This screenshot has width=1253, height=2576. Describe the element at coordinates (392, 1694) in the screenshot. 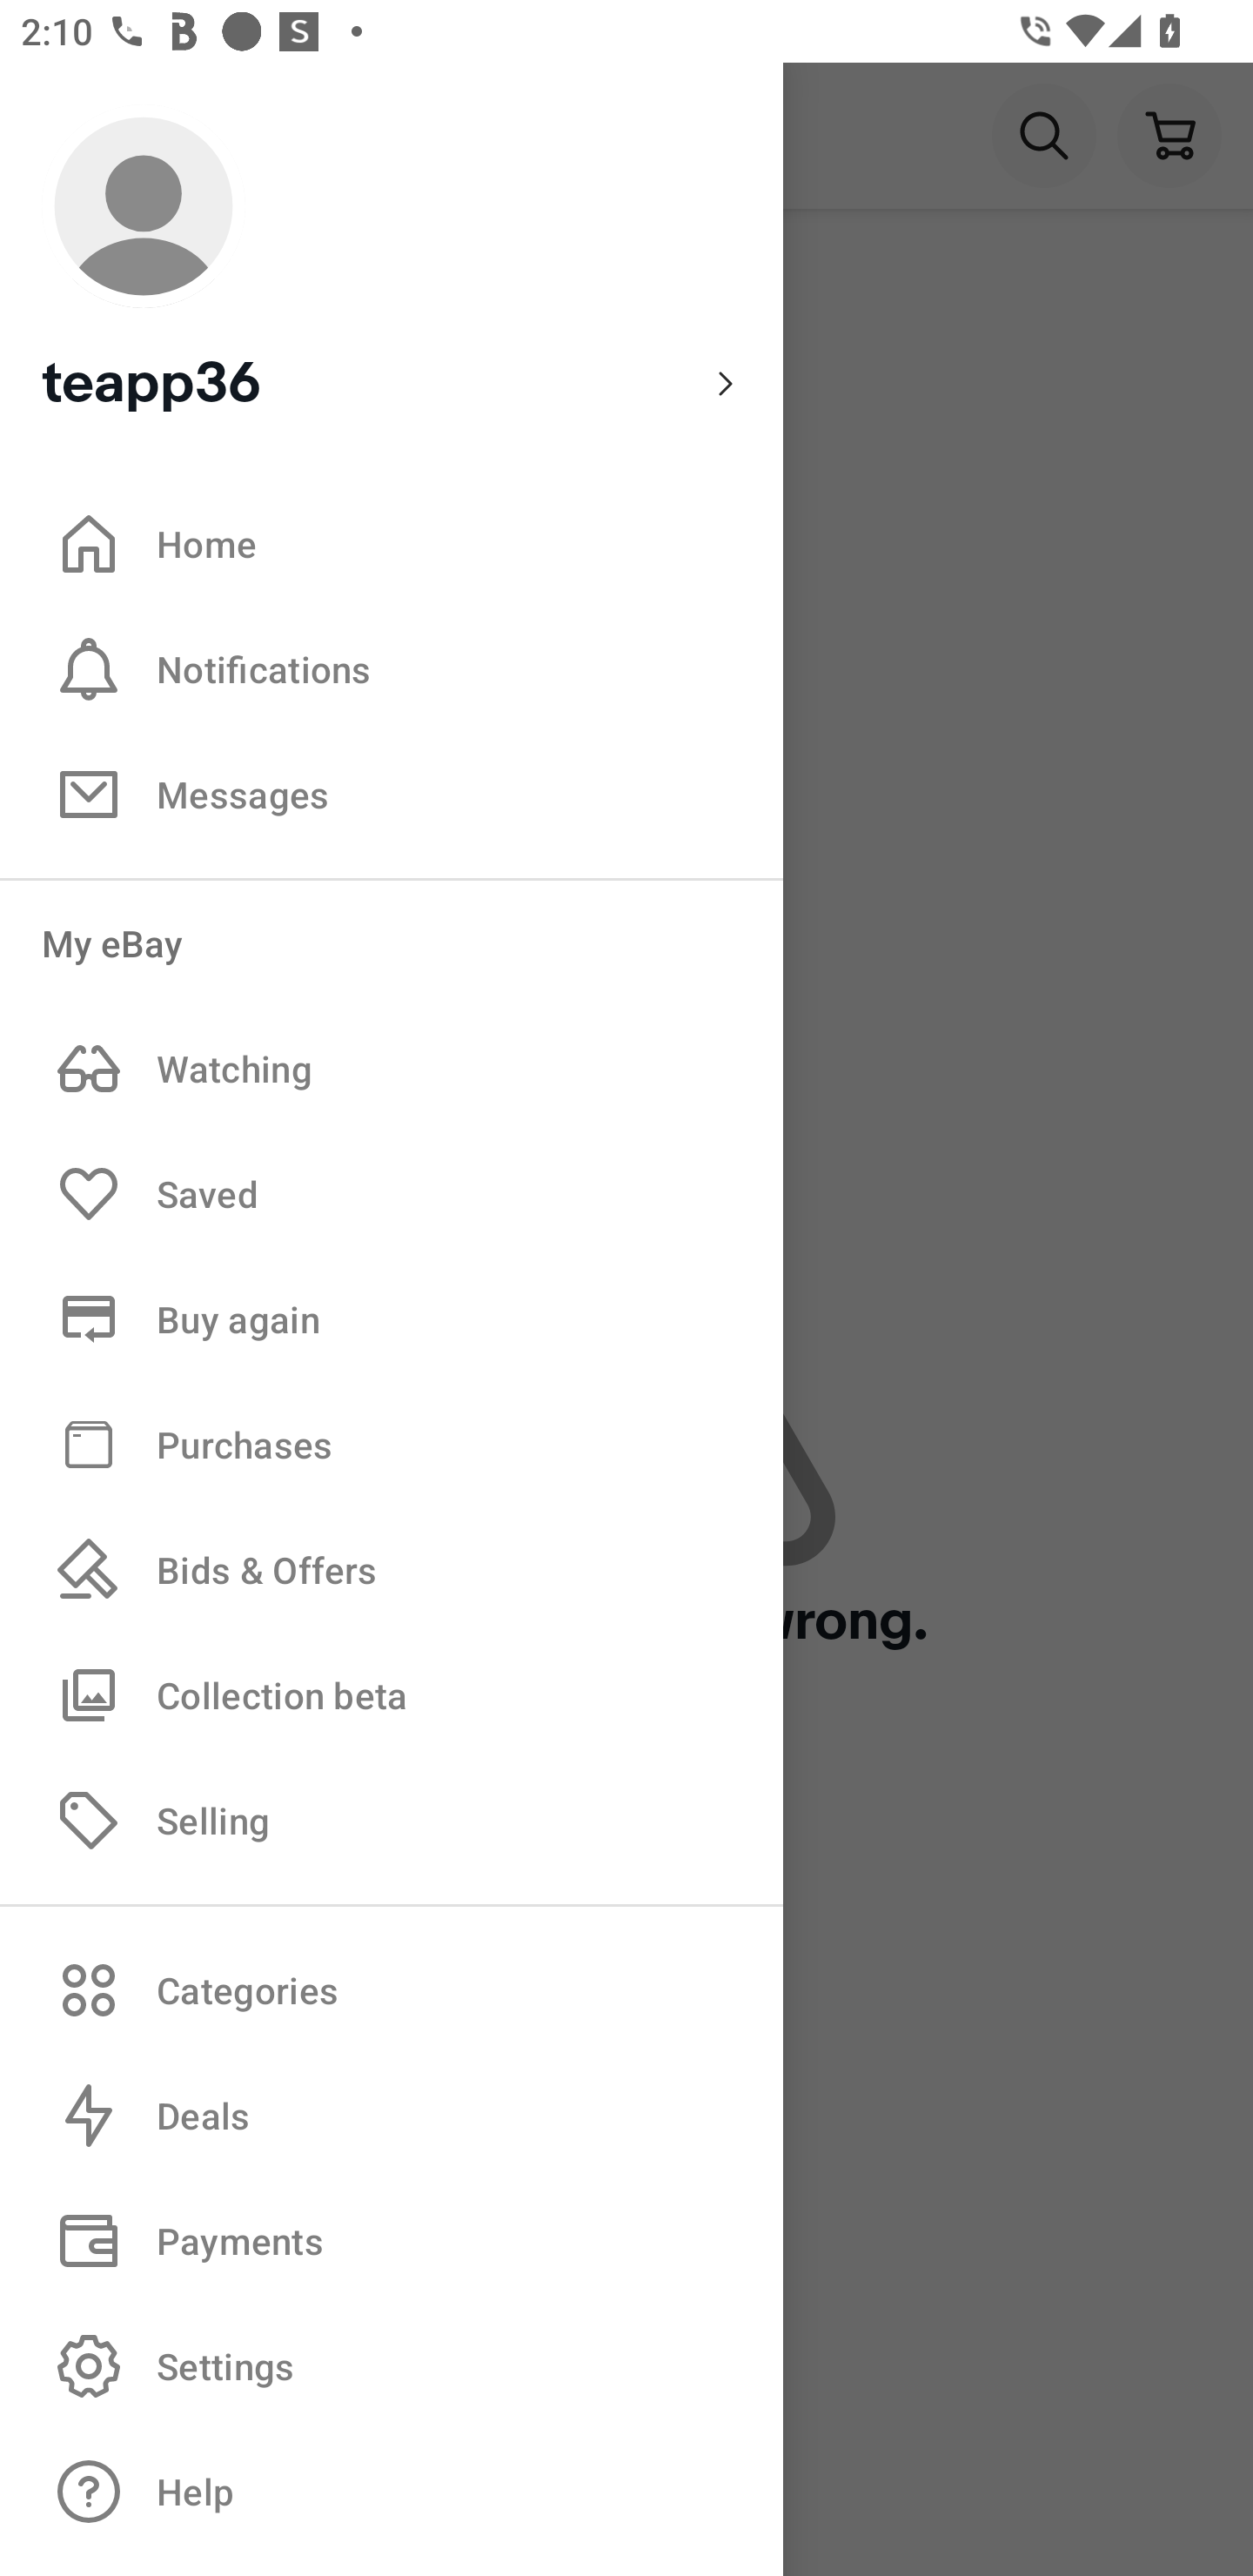

I see `Collection beta` at that location.